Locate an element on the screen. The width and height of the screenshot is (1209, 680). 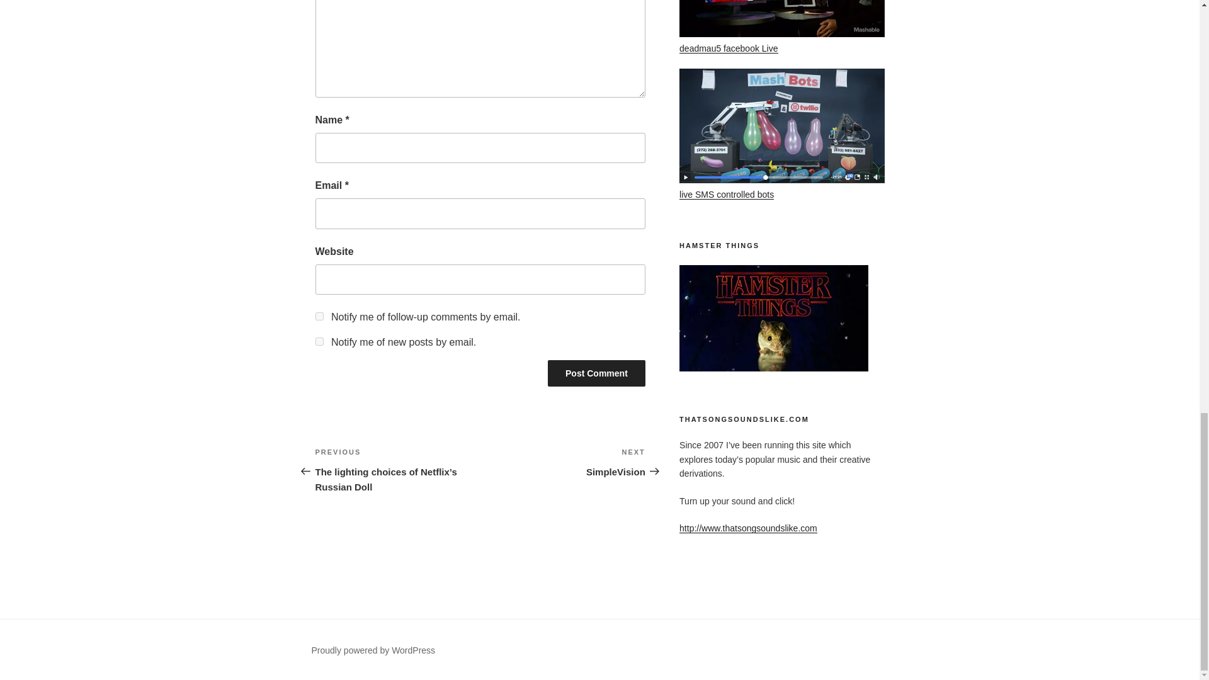
subscribe is located at coordinates (319, 341).